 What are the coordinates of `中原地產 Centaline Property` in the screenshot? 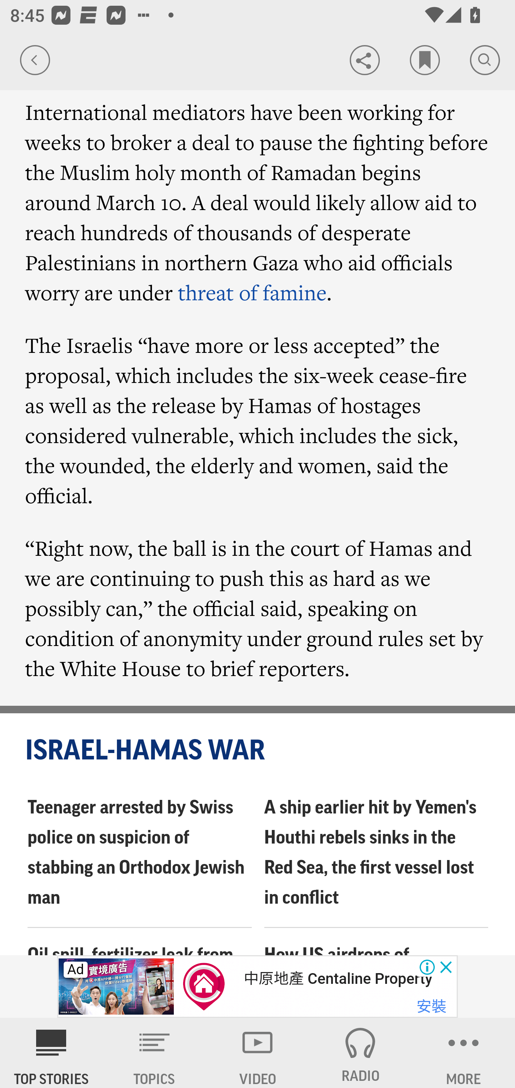 It's located at (338, 978).